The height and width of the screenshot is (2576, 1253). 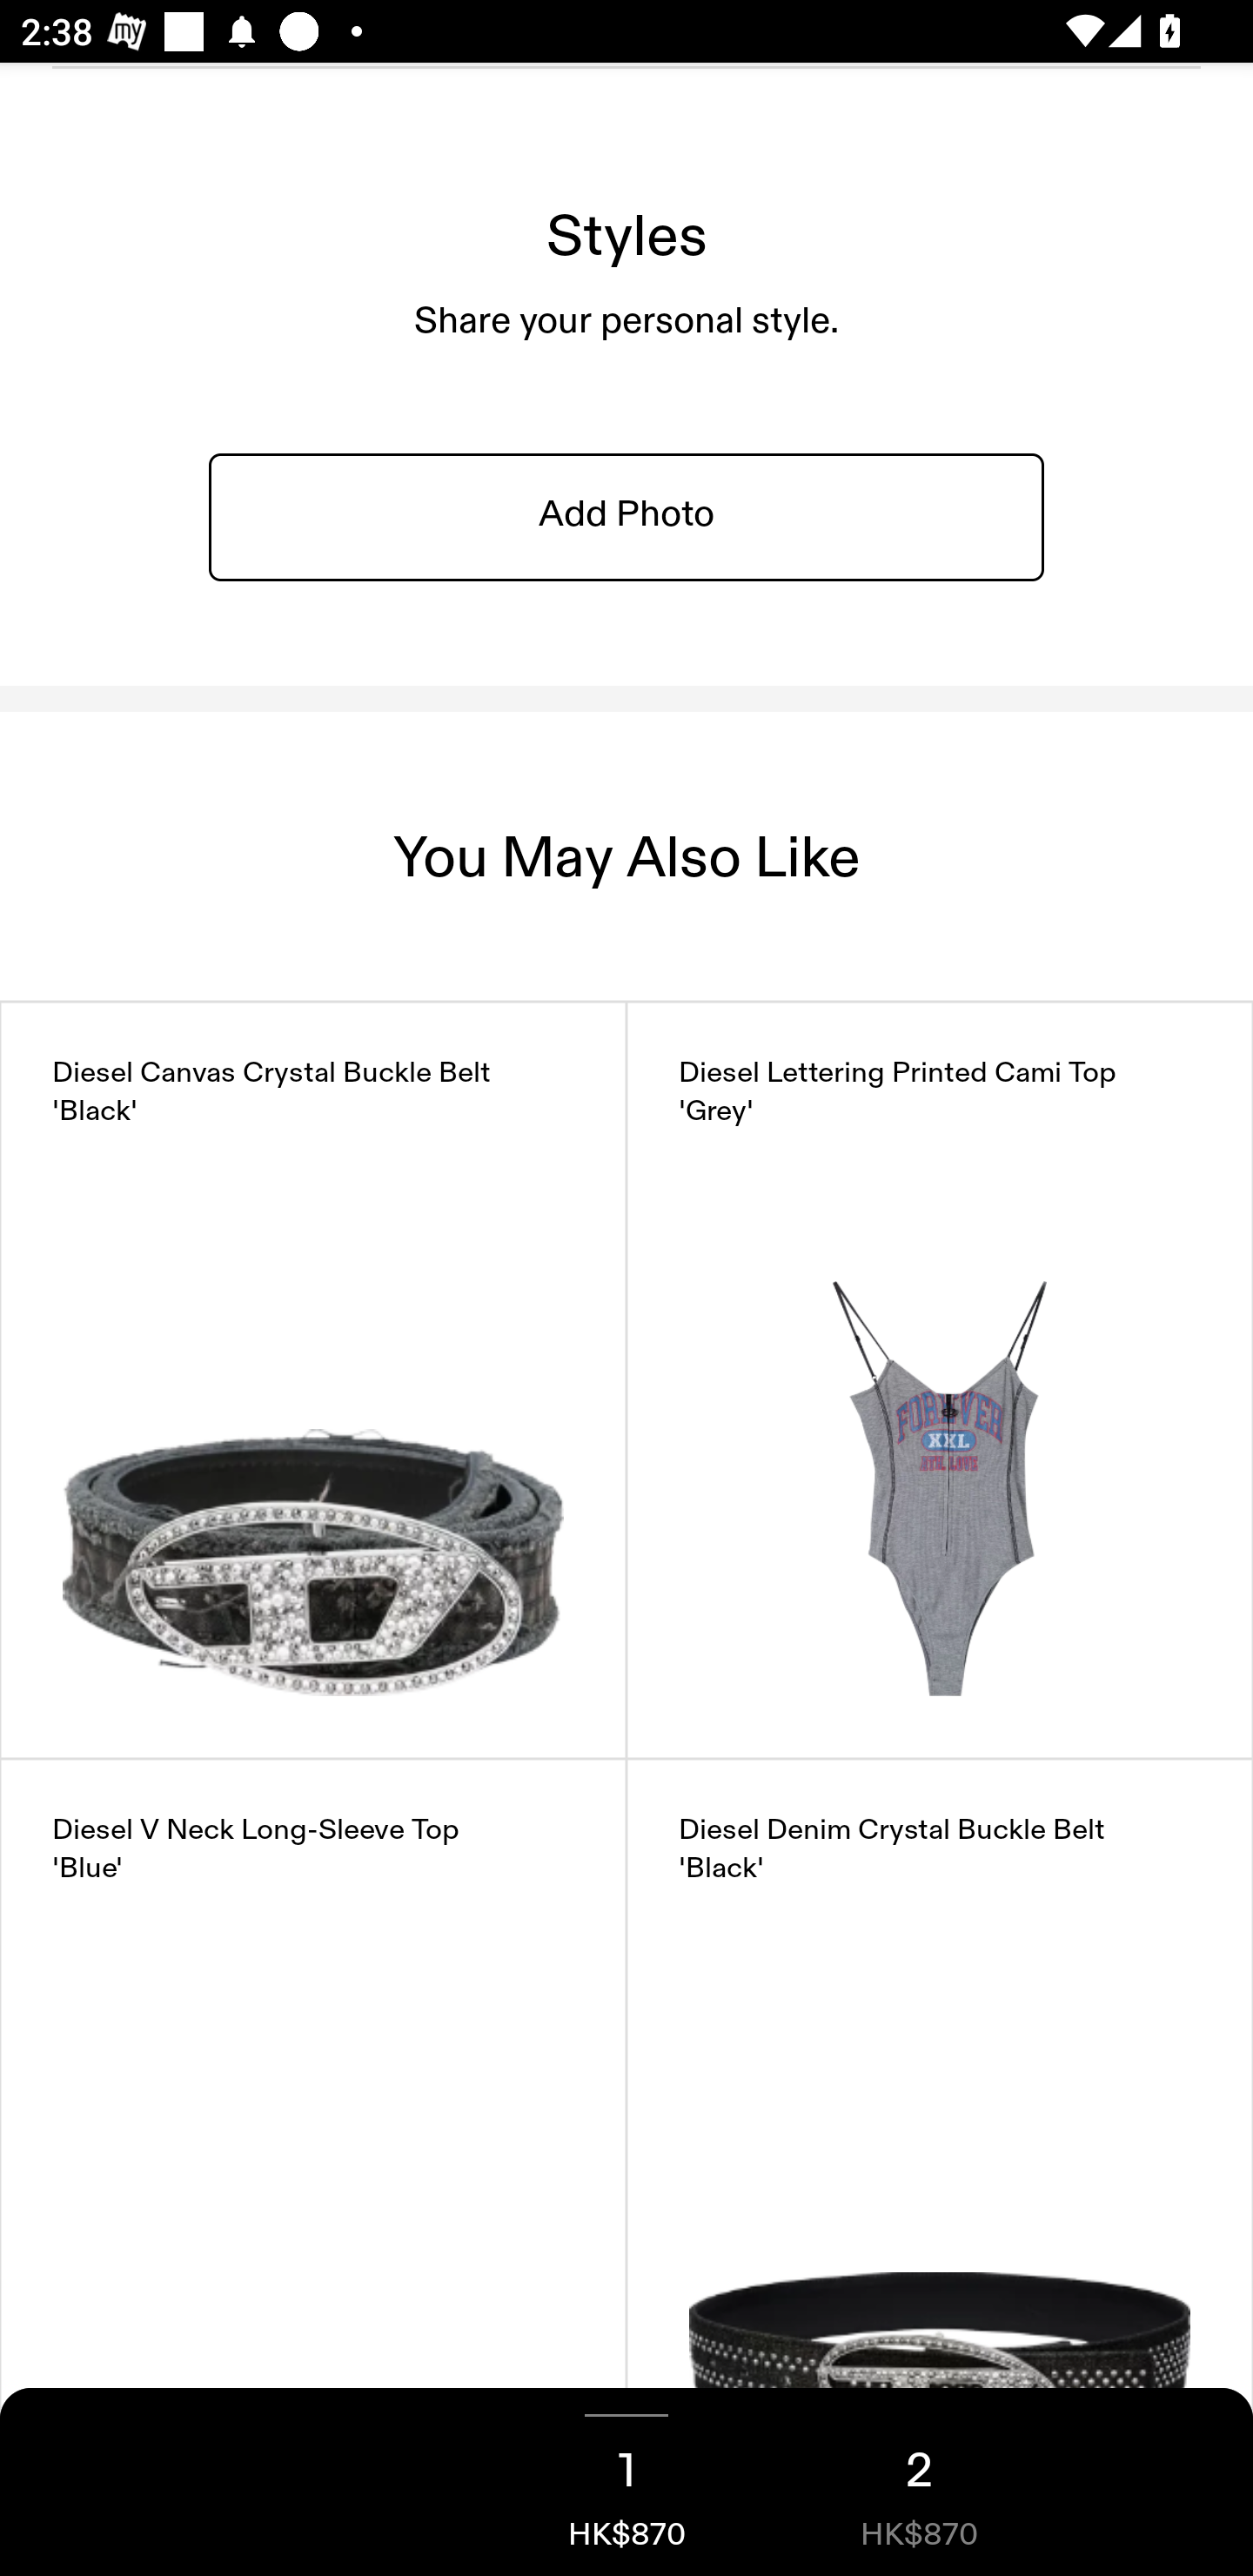 I want to click on Diesel Canvas Crystal Buckle Belt 'Black', so click(x=313, y=1380).